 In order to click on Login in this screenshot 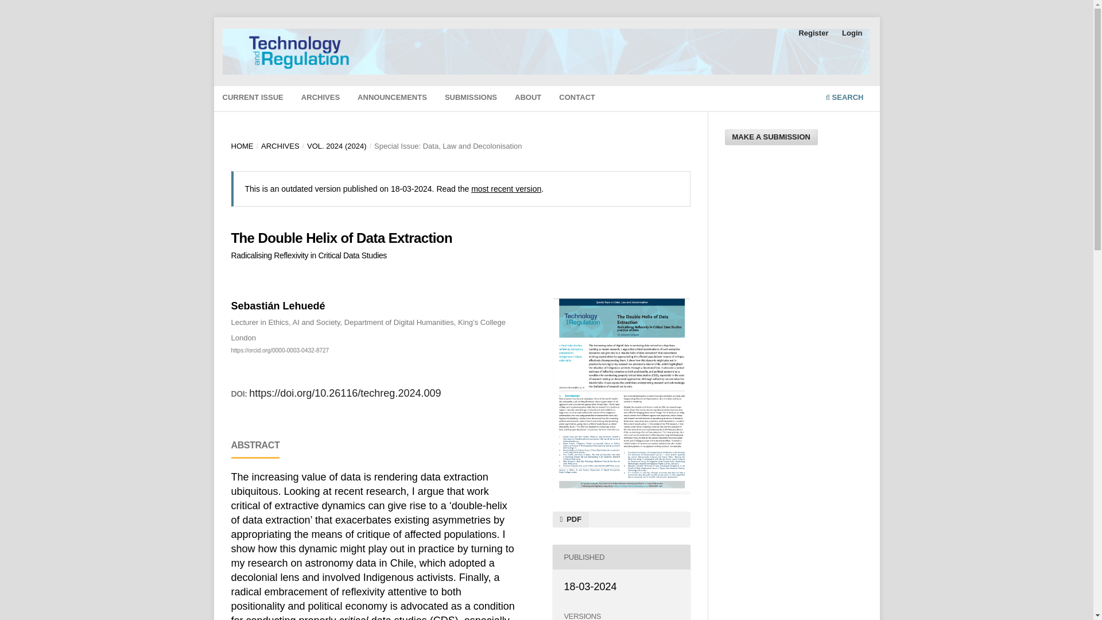, I will do `click(852, 33)`.